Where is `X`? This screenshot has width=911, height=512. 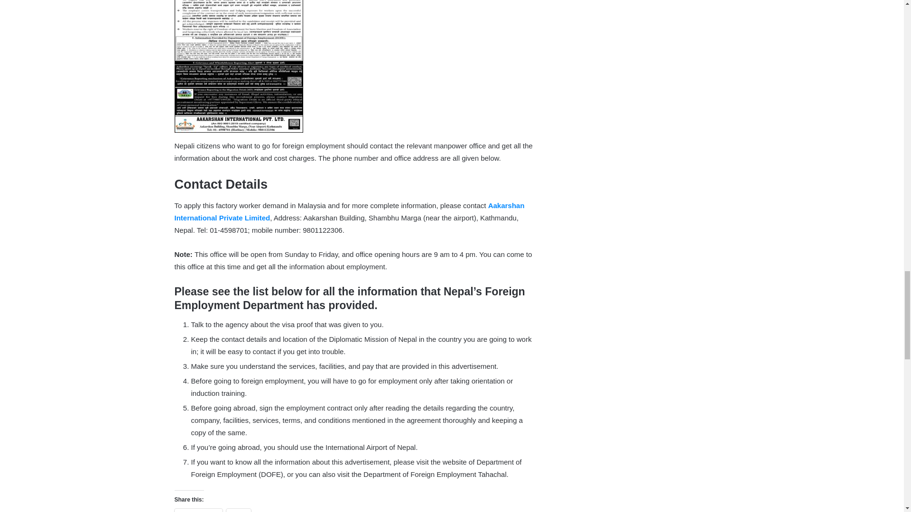
X is located at coordinates (238, 510).